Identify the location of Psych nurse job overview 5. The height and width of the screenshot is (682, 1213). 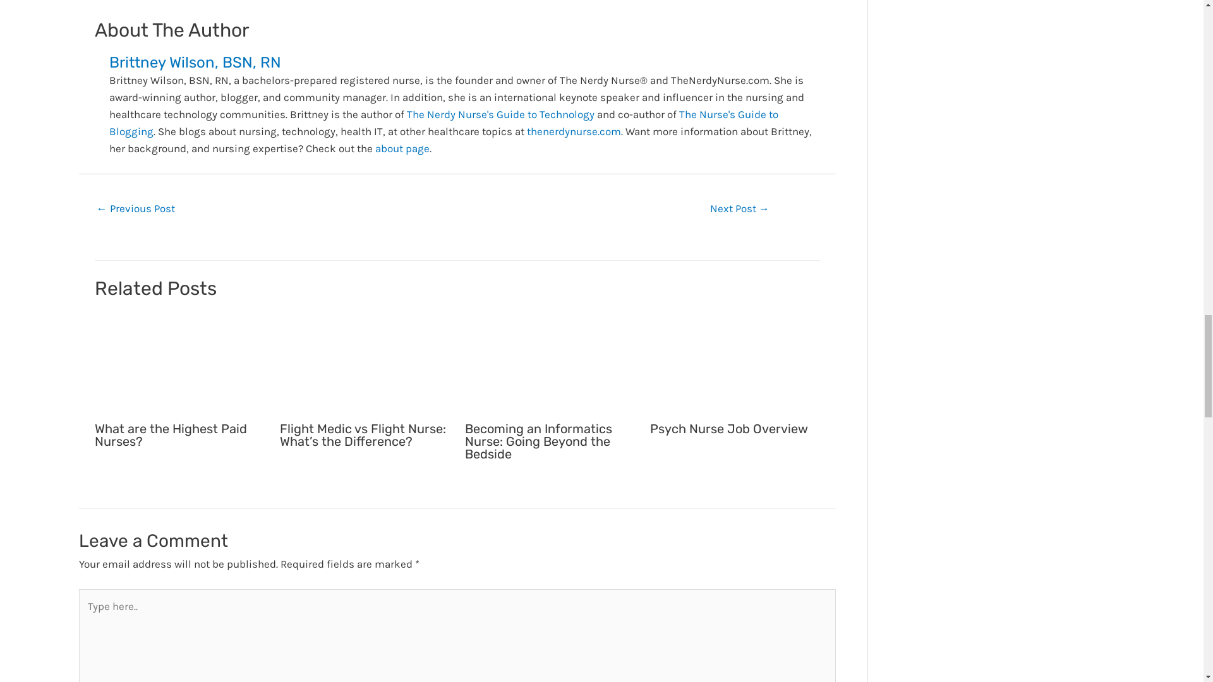
(735, 364).